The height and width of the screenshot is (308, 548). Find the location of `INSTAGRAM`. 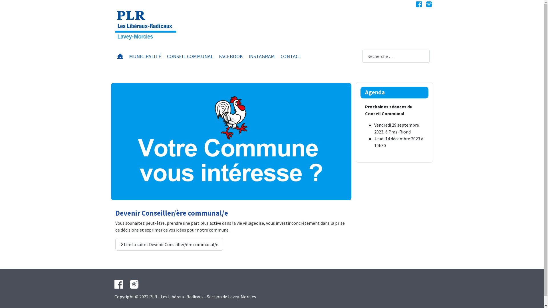

INSTAGRAM is located at coordinates (261, 56).